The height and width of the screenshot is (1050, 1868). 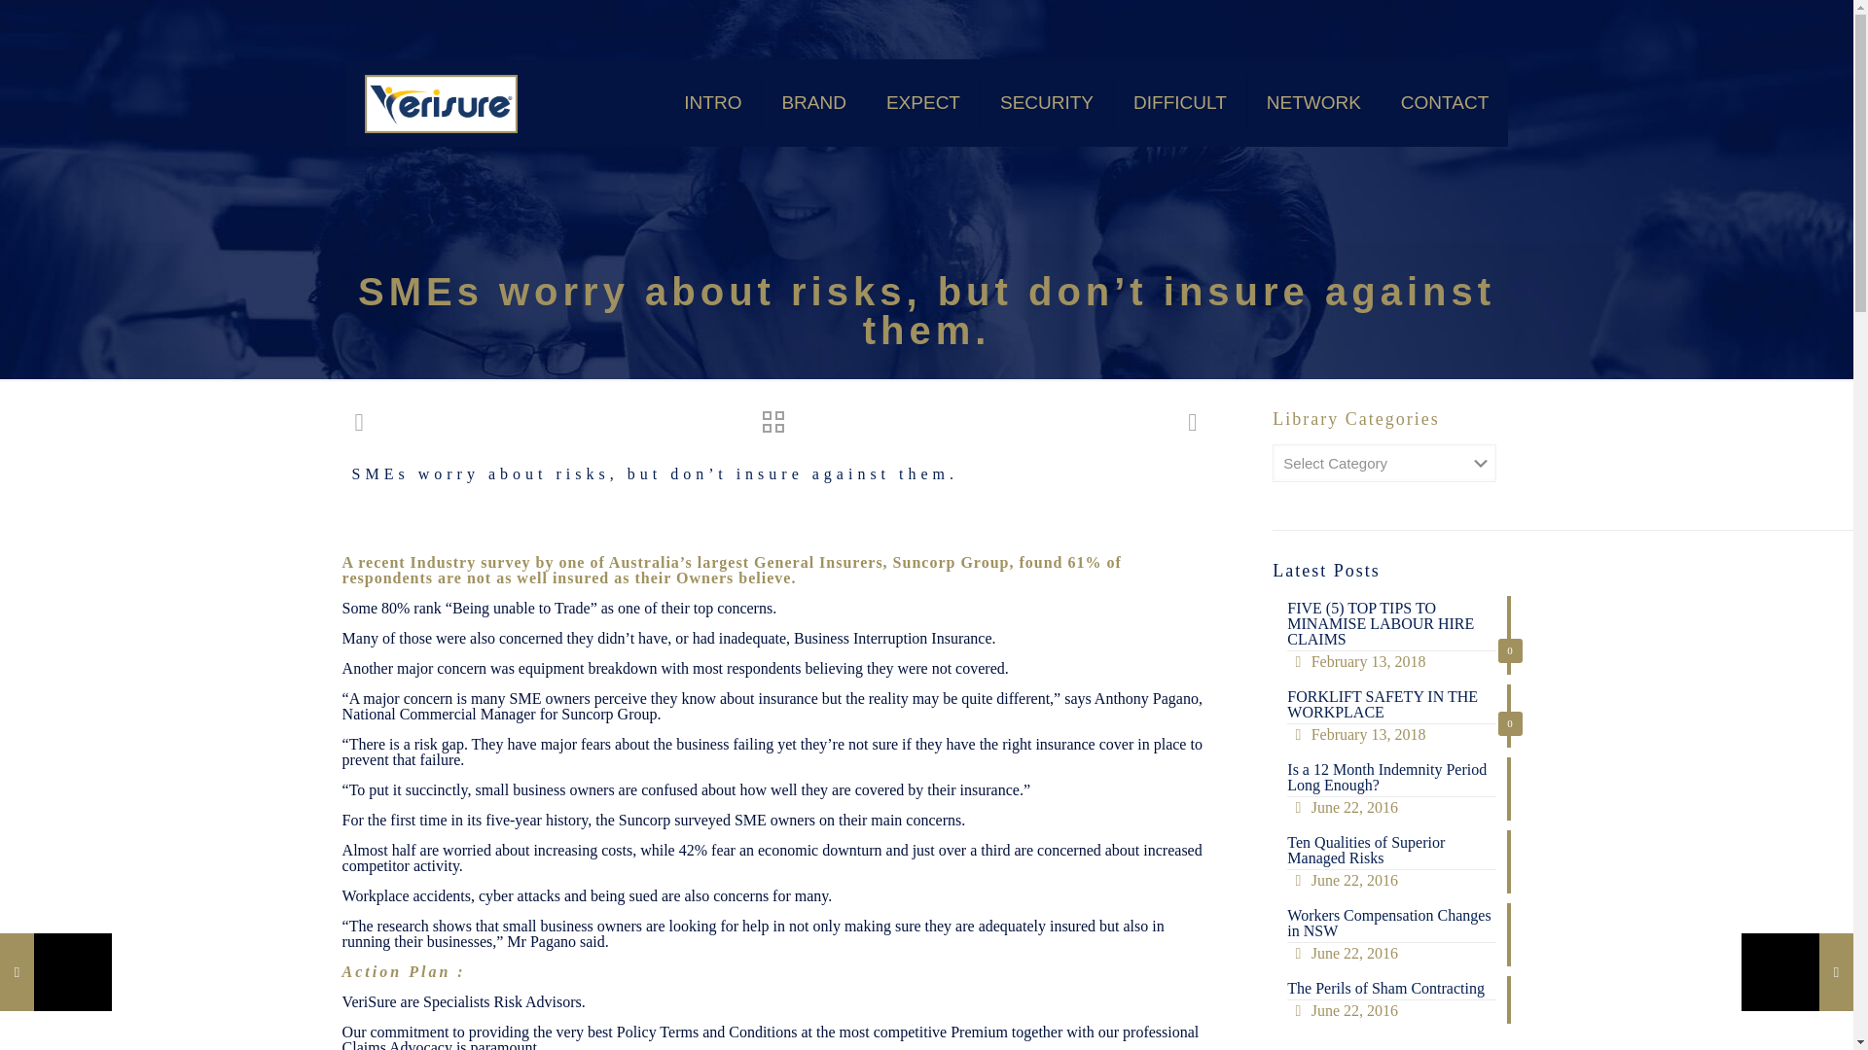 I want to click on SECURITY, so click(x=1390, y=999).